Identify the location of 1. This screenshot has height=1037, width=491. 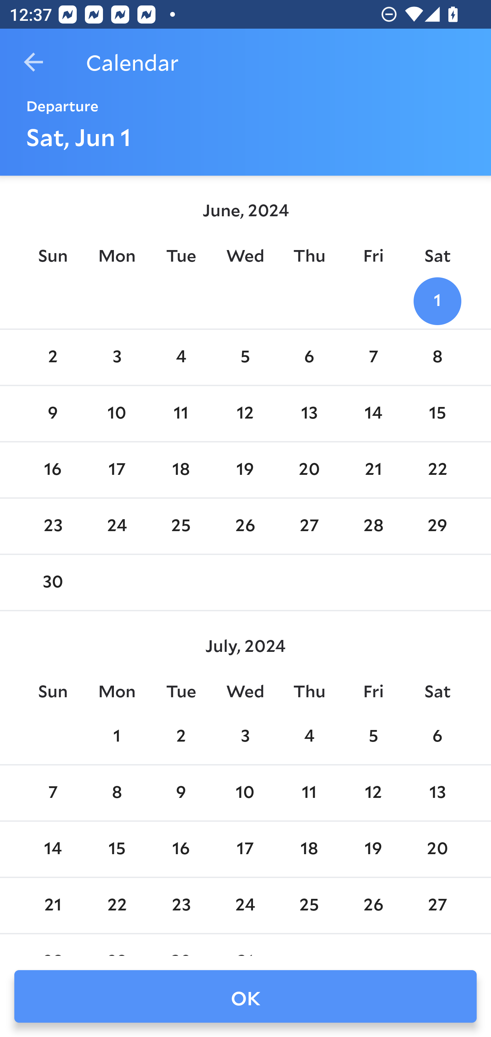
(437, 301).